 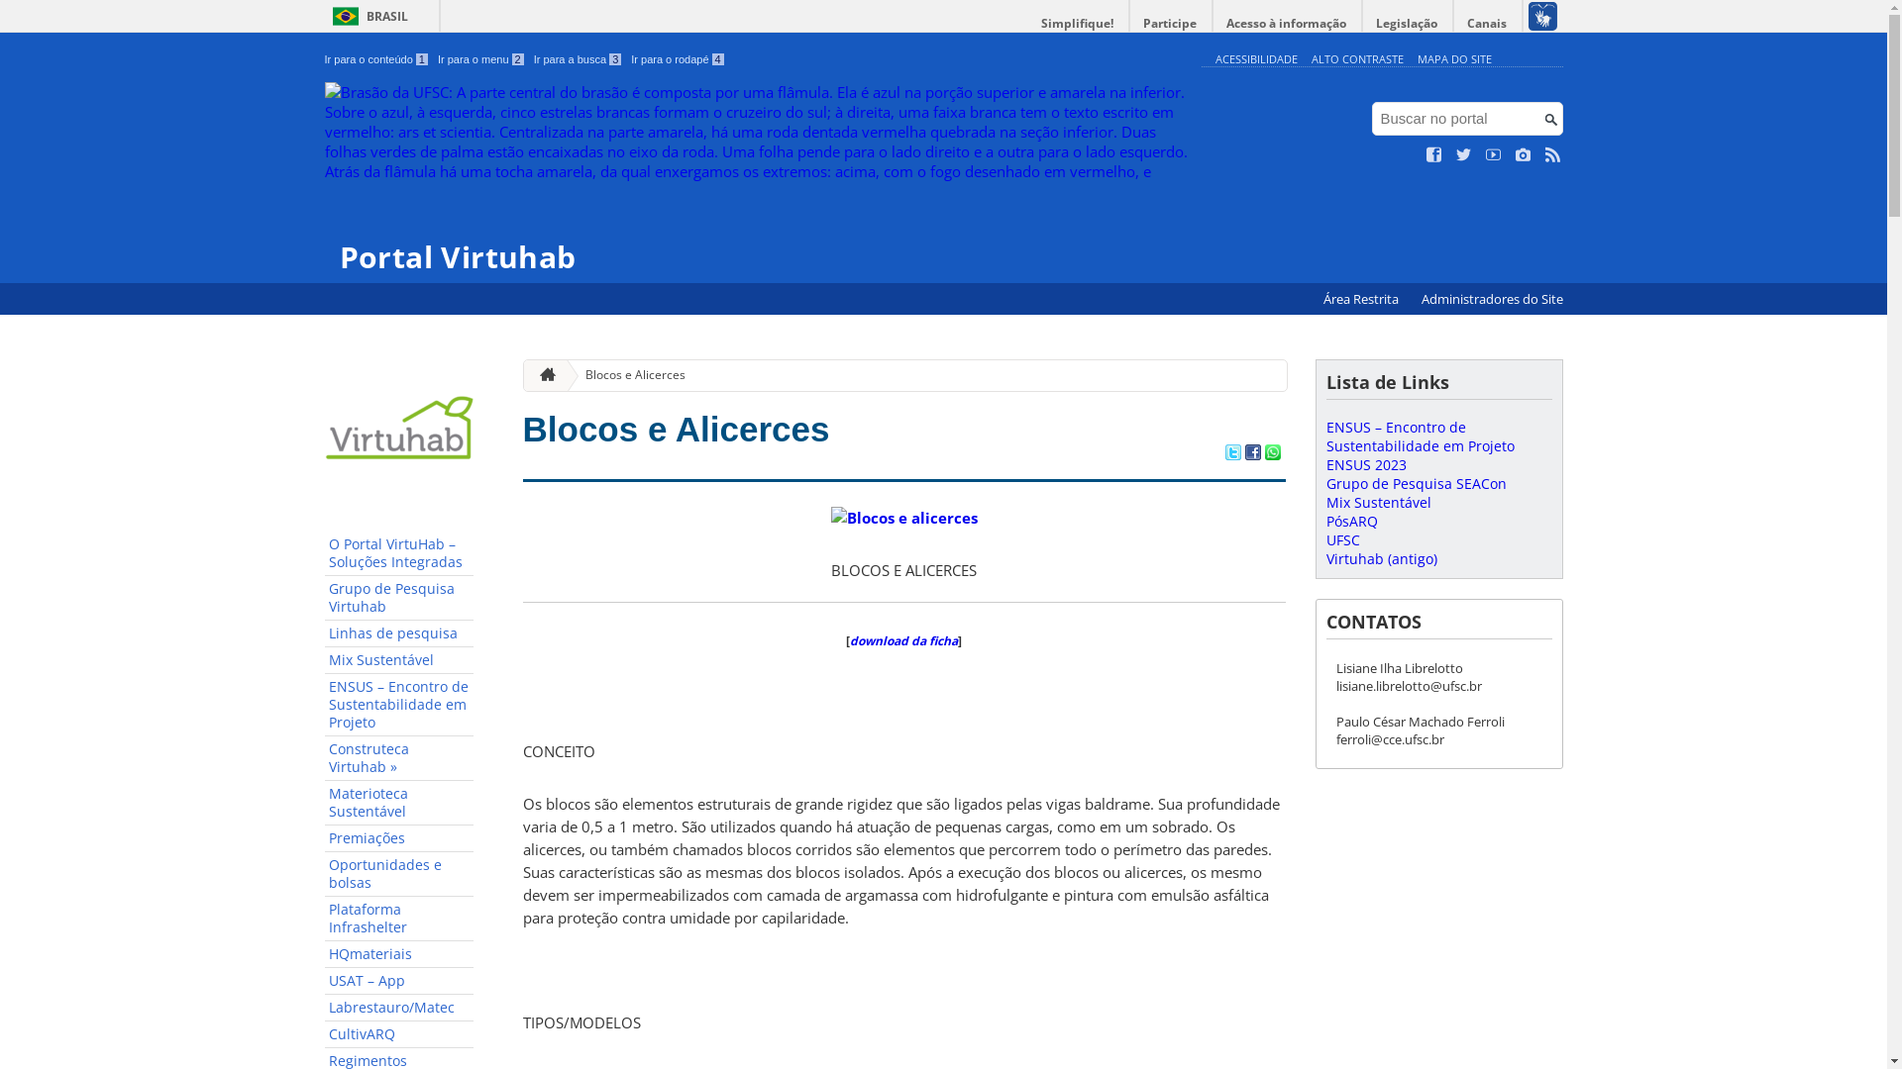 What do you see at coordinates (1365, 465) in the screenshot?
I see `ENSUS 2023` at bounding box center [1365, 465].